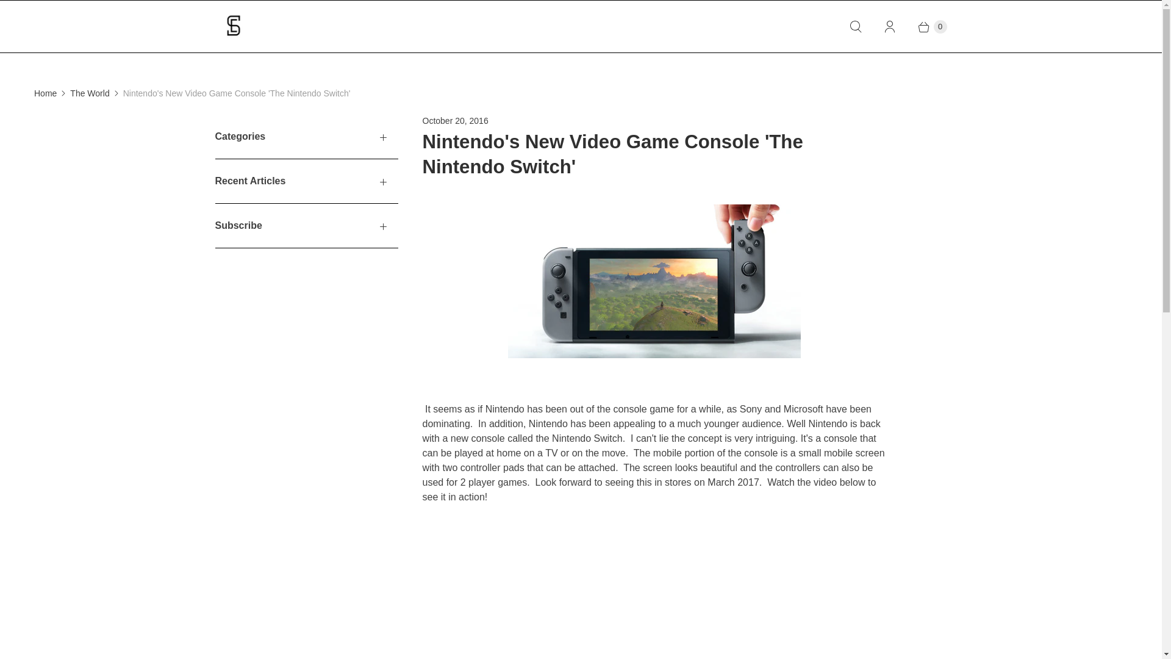  Describe the element at coordinates (306, 137) in the screenshot. I see `Categories` at that location.